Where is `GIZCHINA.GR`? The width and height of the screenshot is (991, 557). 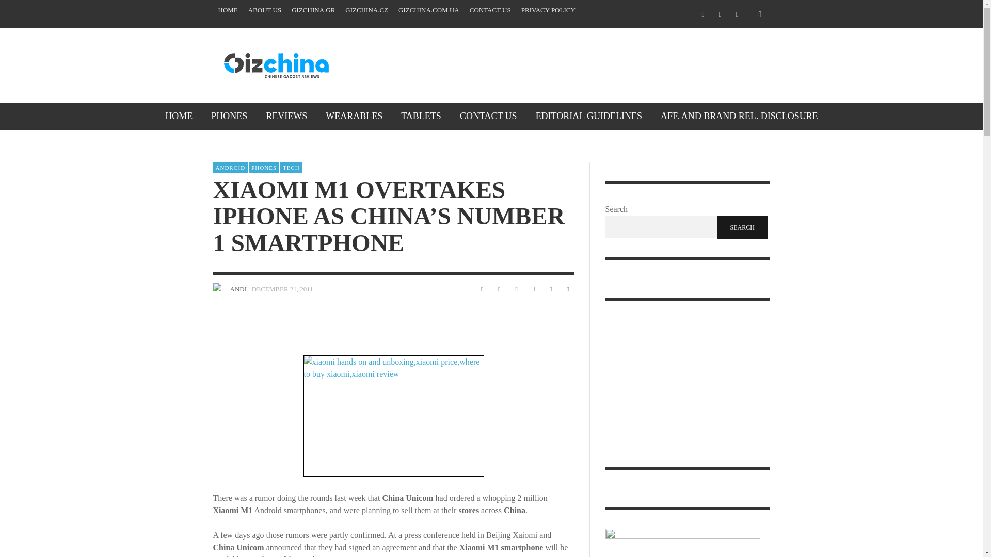
GIZCHINA.GR is located at coordinates (313, 10).